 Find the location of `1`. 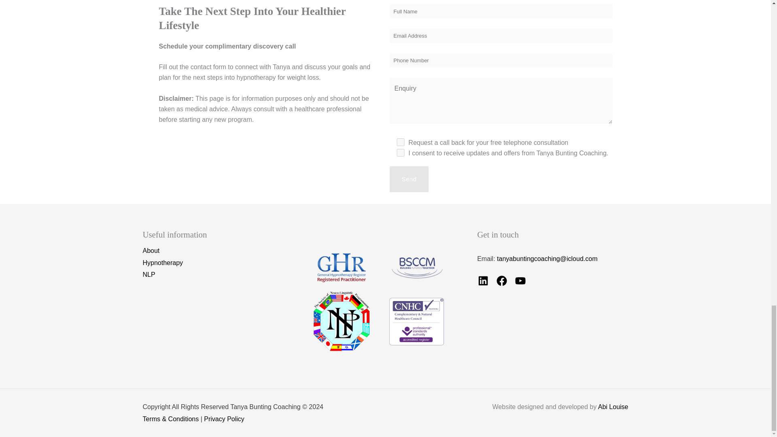

1 is located at coordinates (400, 153).